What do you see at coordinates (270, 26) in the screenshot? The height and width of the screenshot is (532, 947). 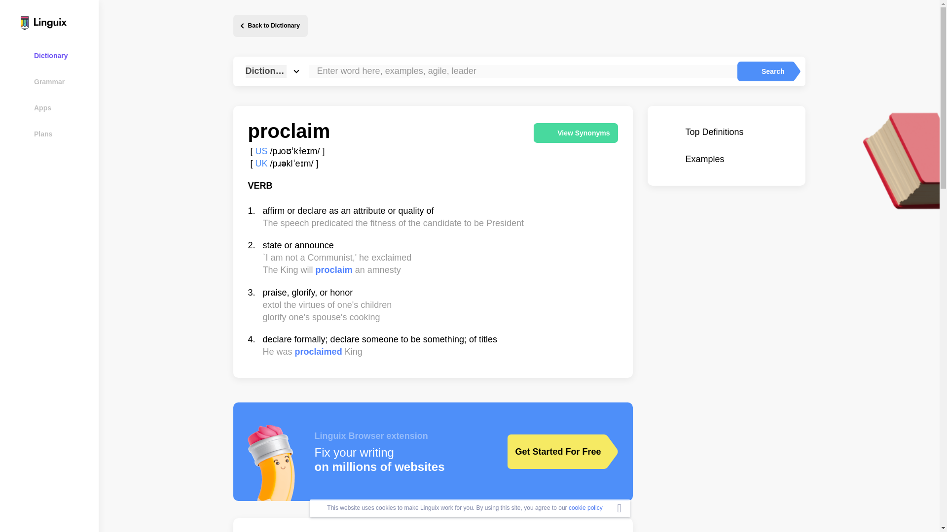 I see `Back to Dictionary` at bounding box center [270, 26].